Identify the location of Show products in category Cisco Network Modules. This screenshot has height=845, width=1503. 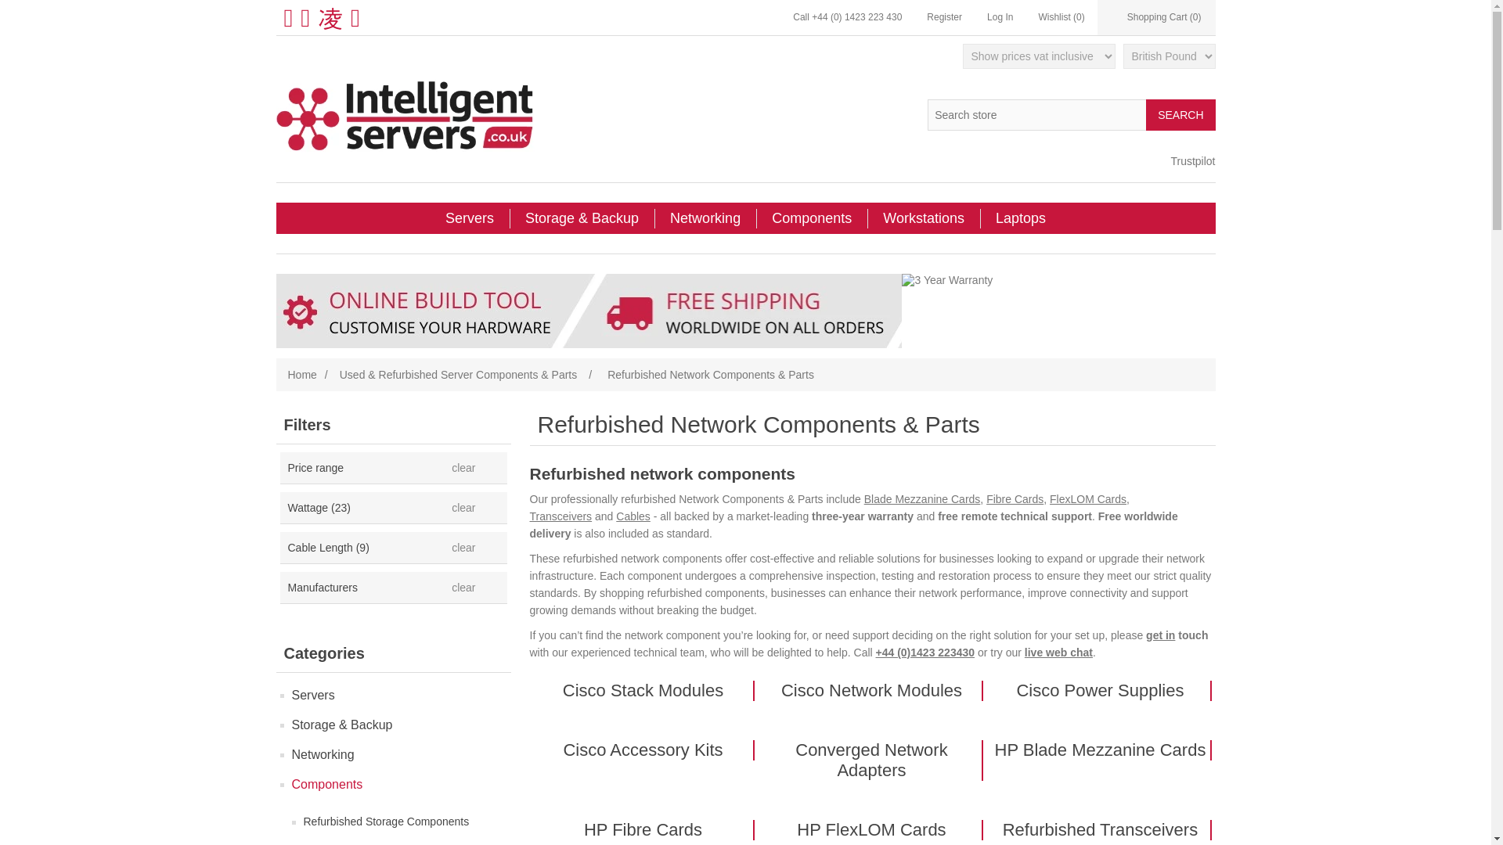
(872, 691).